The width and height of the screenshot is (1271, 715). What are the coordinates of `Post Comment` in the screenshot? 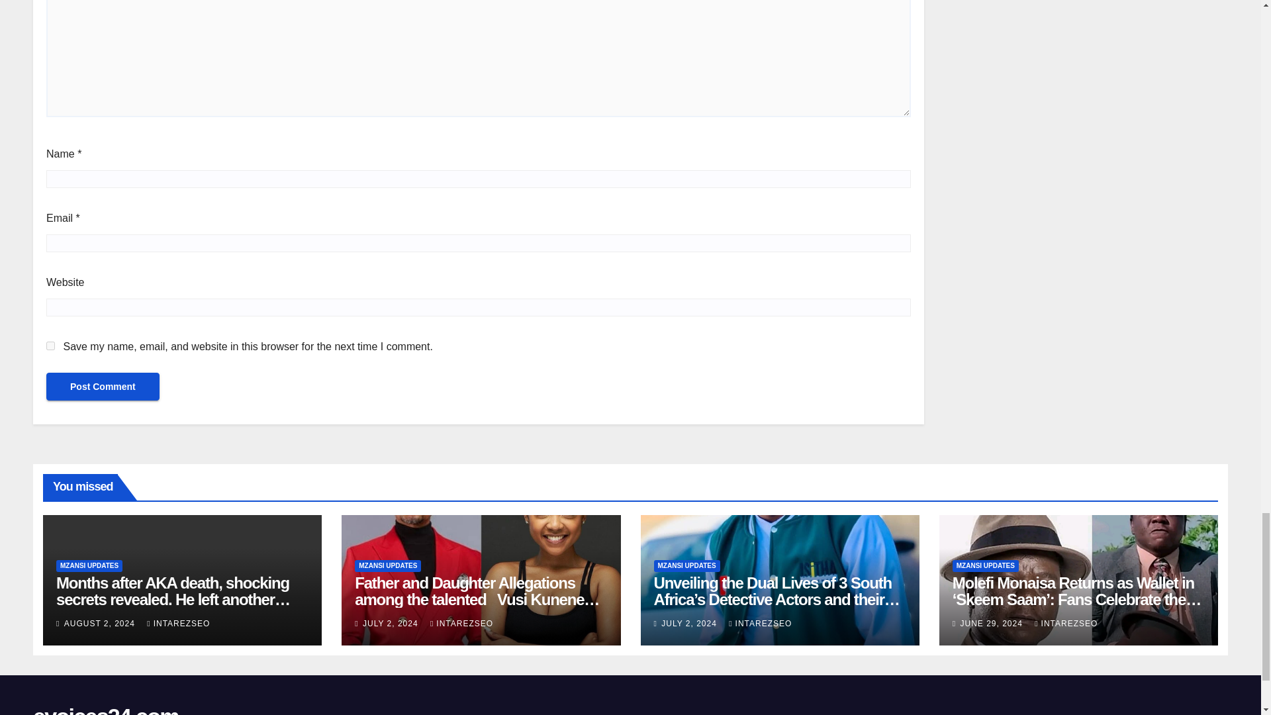 It's located at (103, 386).